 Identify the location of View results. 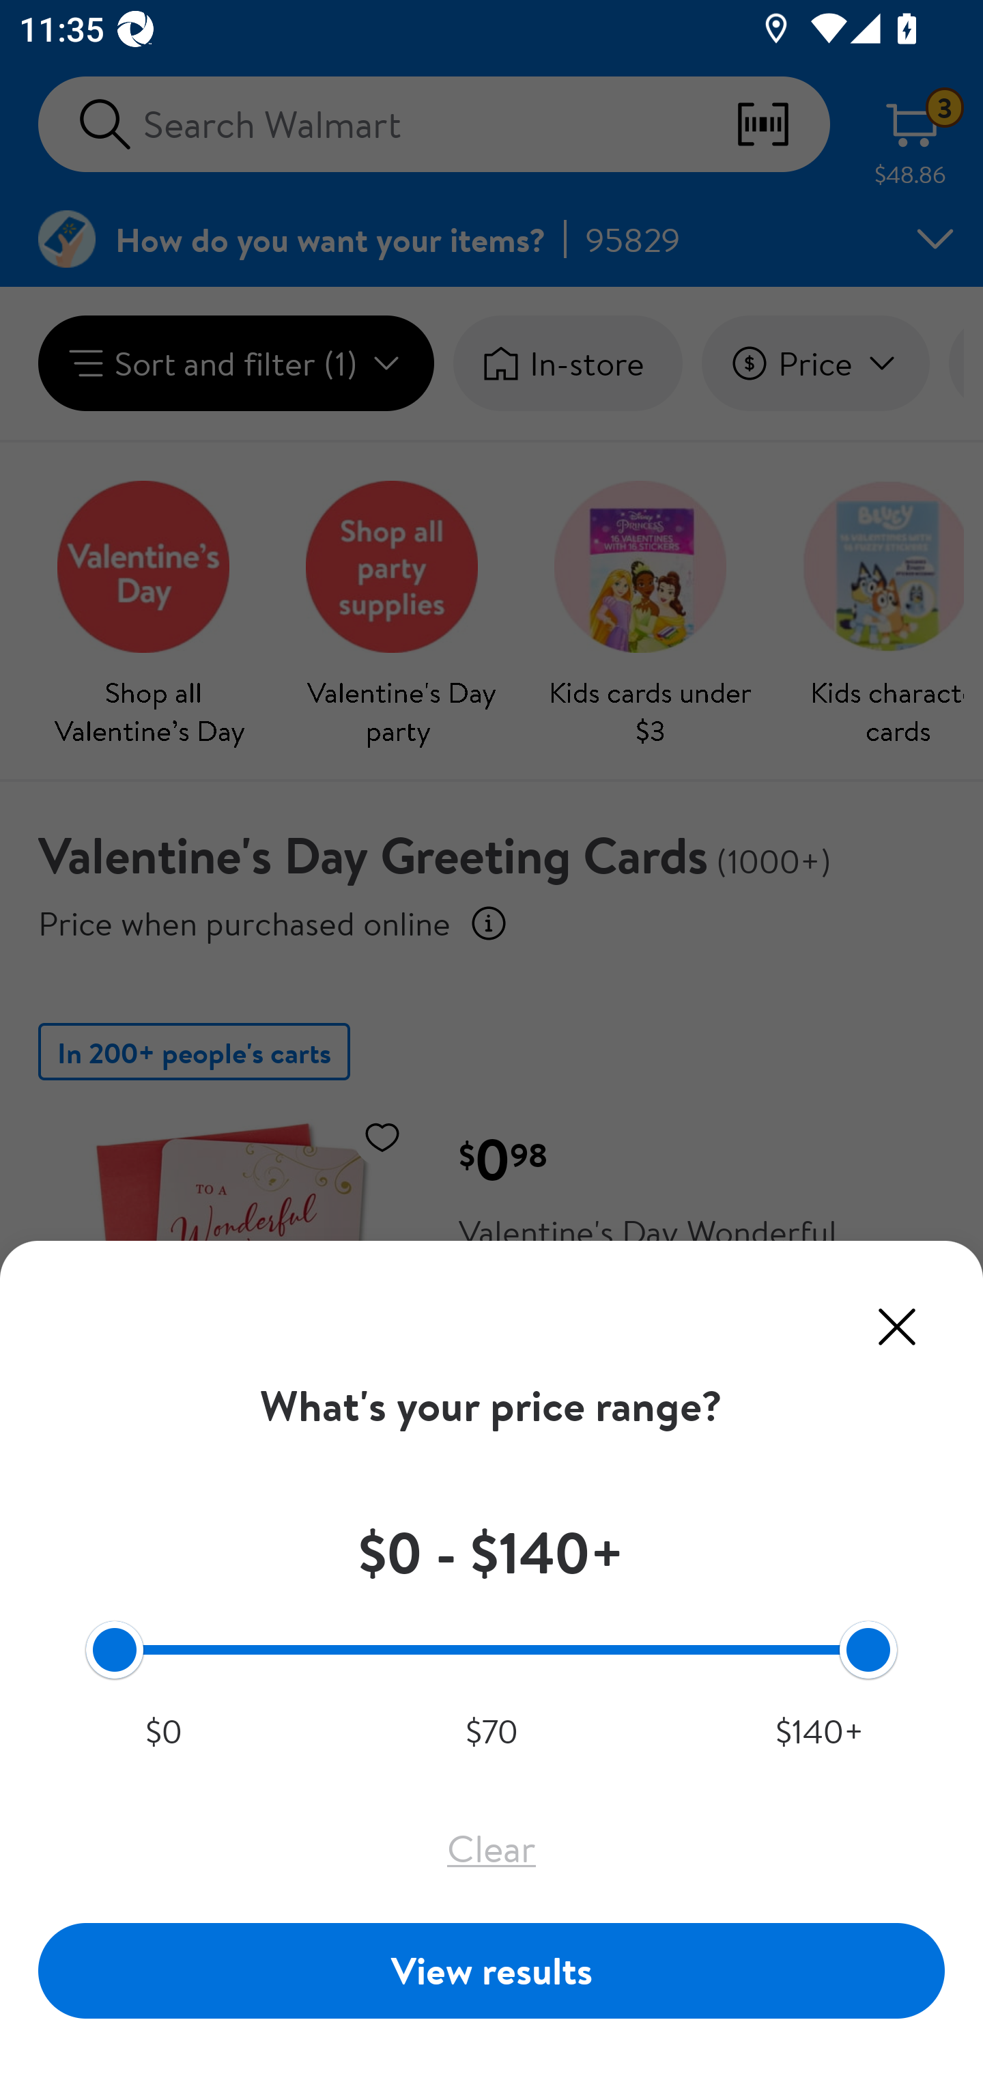
(491, 1969).